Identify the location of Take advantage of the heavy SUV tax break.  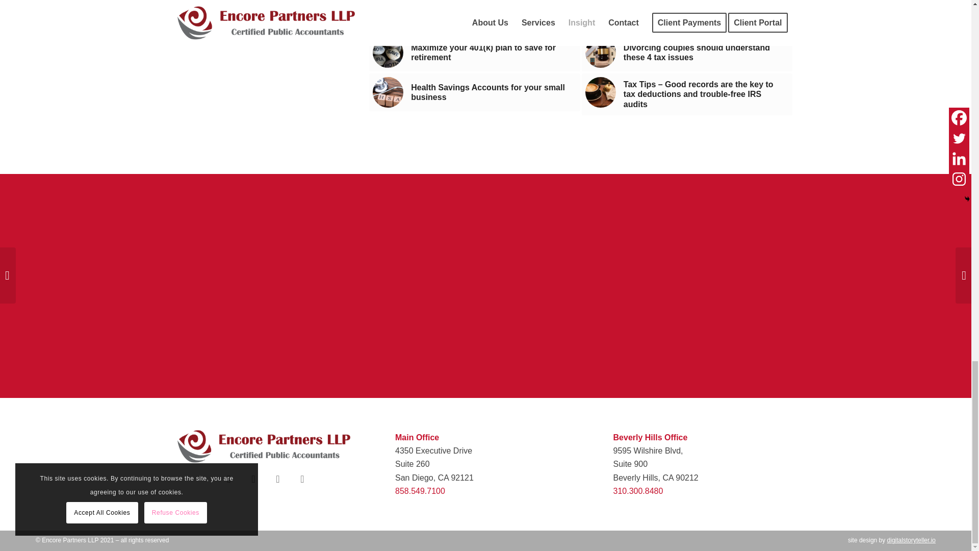
(474, 15).